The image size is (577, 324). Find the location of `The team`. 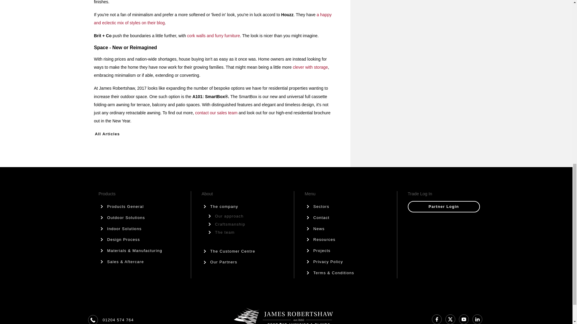

The team is located at coordinates (248, 232).